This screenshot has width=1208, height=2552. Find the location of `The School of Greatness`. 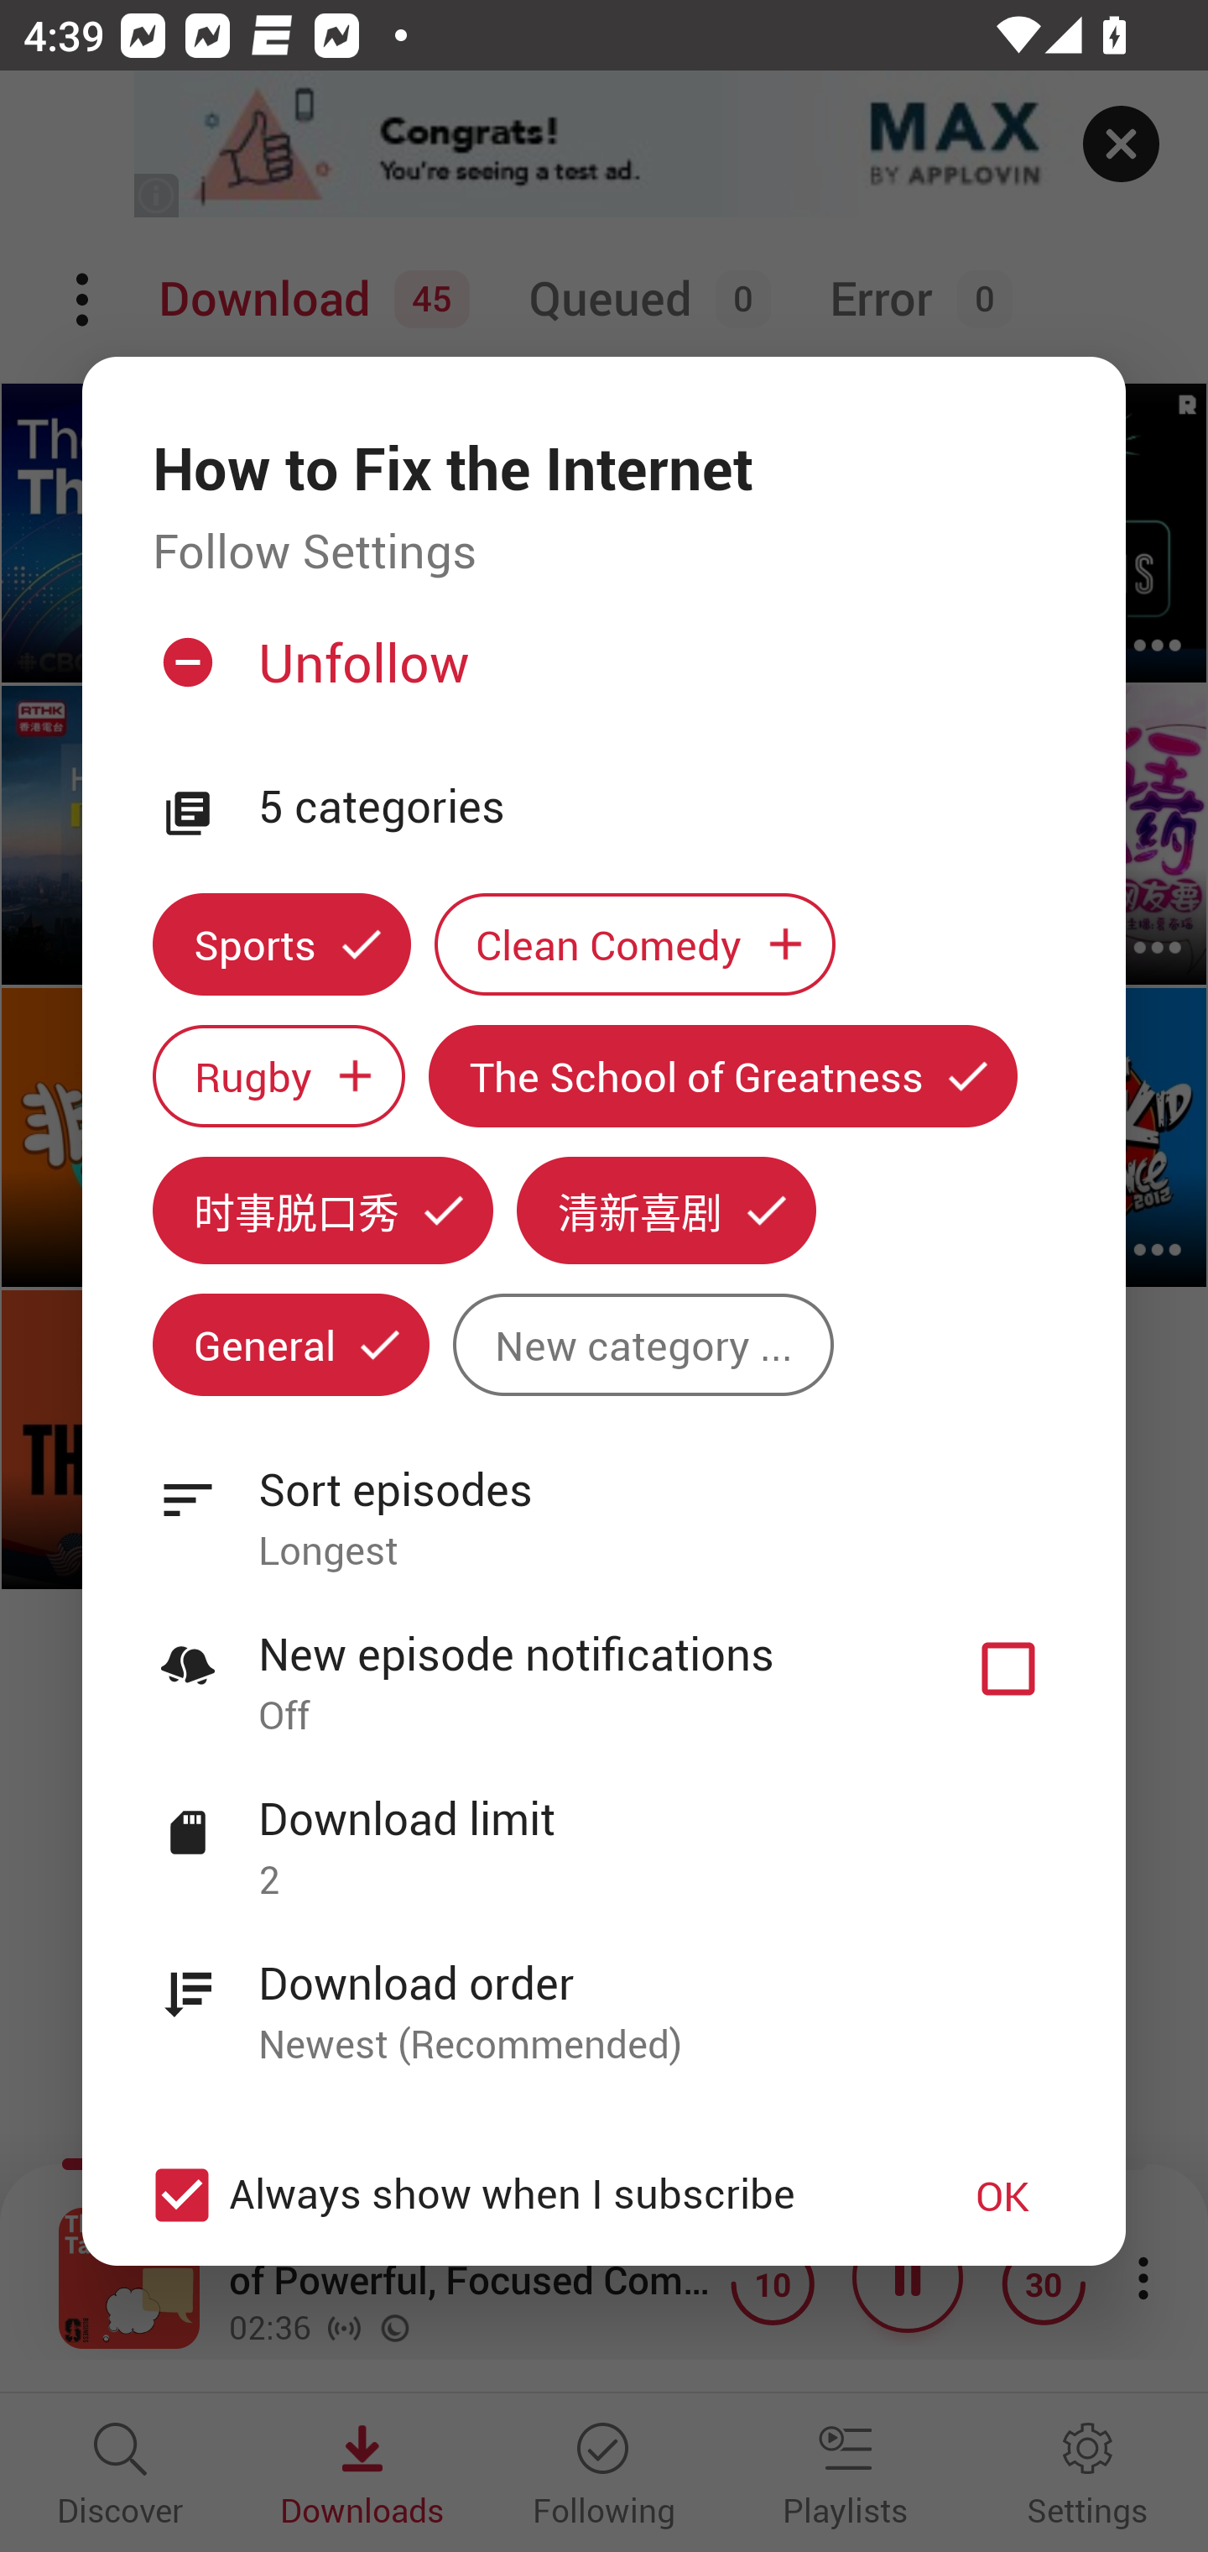

The School of Greatness is located at coordinates (723, 1076).